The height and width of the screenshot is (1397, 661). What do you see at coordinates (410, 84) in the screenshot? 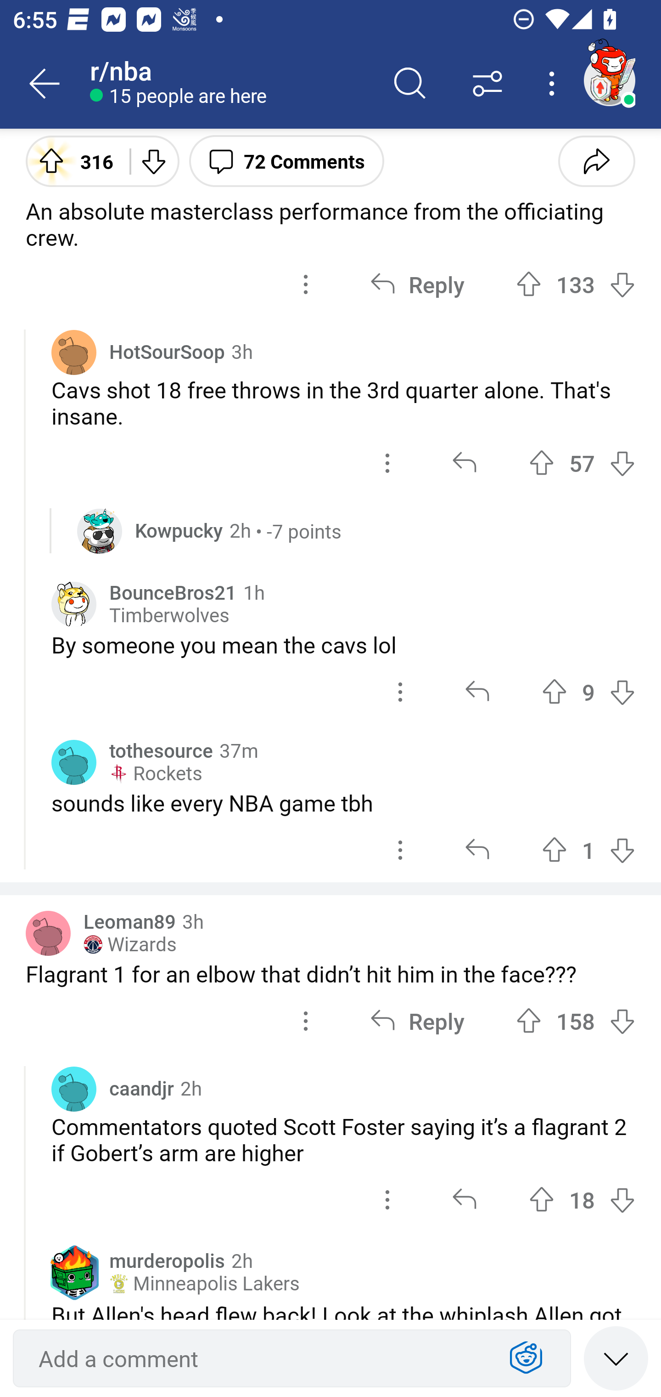
I see `Search comments` at bounding box center [410, 84].